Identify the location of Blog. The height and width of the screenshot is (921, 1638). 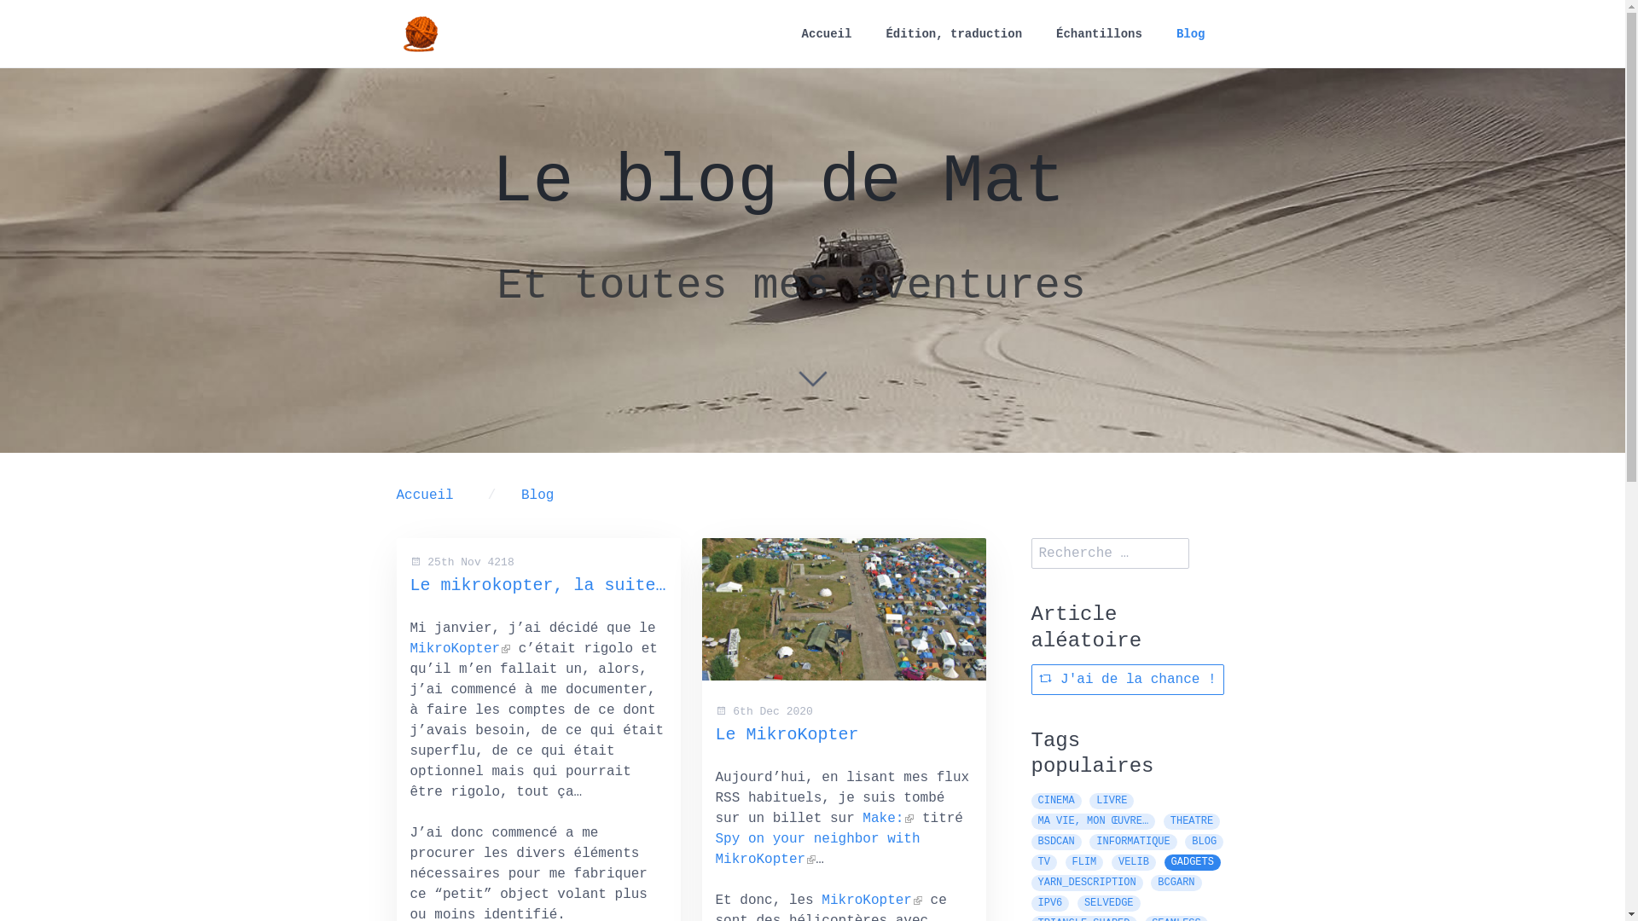
(1191, 34).